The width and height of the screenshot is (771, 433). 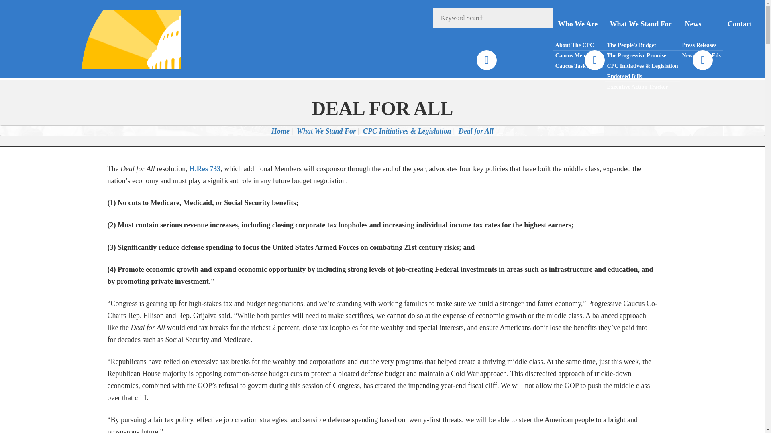 What do you see at coordinates (382, 108) in the screenshot?
I see `DEAL FOR ALL` at bounding box center [382, 108].